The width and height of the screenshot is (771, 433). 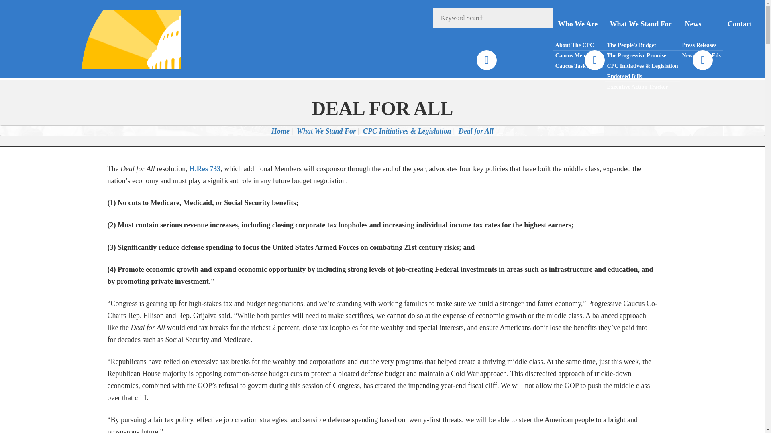 What do you see at coordinates (382, 108) in the screenshot?
I see `DEAL FOR ALL` at bounding box center [382, 108].